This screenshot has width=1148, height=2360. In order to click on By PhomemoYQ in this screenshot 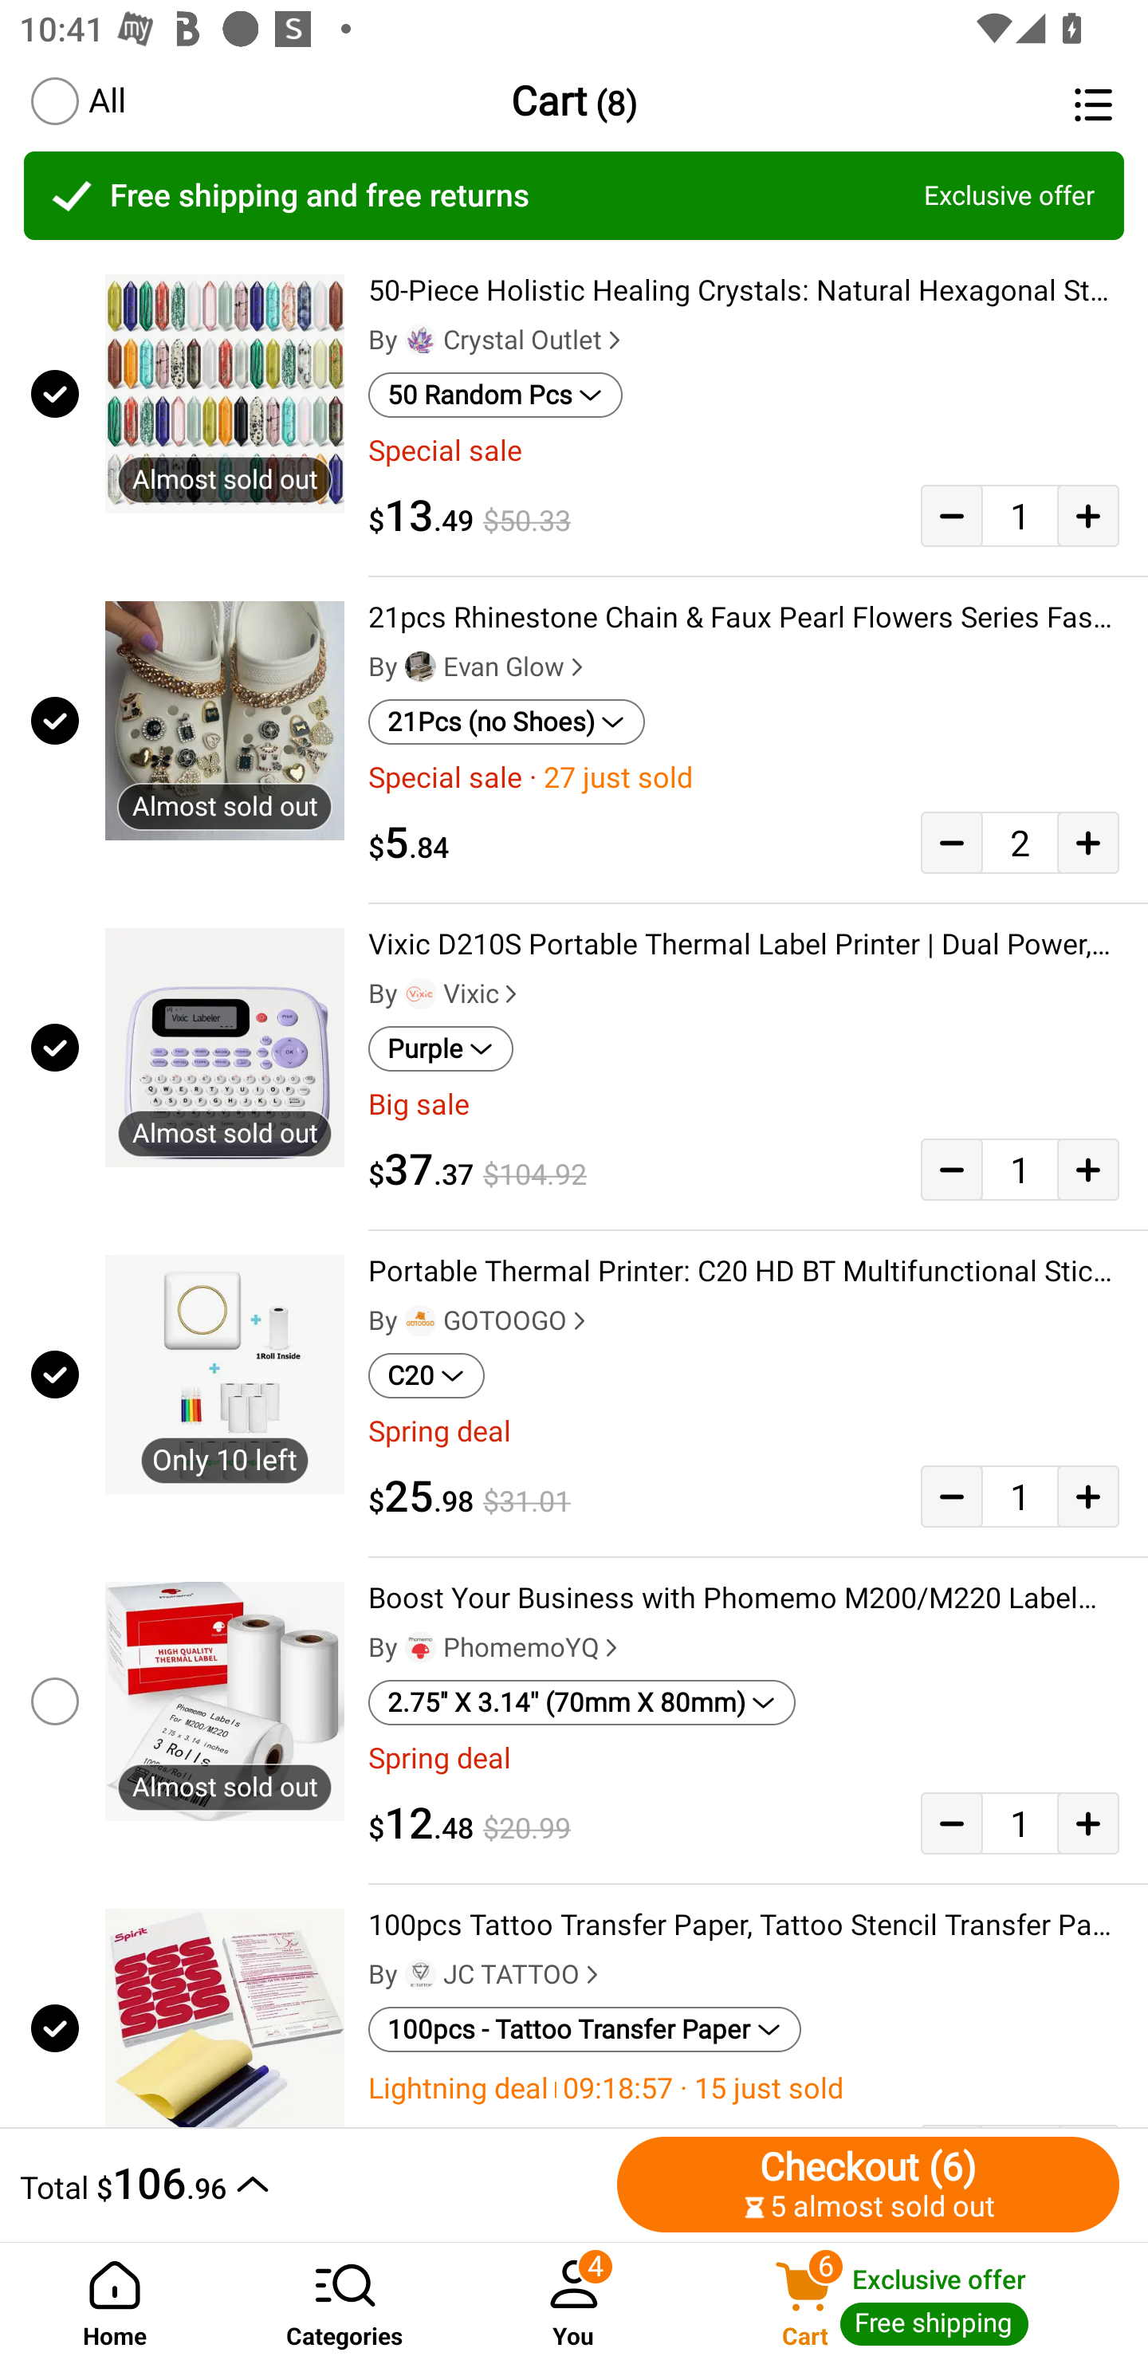, I will do `click(496, 1648)`.